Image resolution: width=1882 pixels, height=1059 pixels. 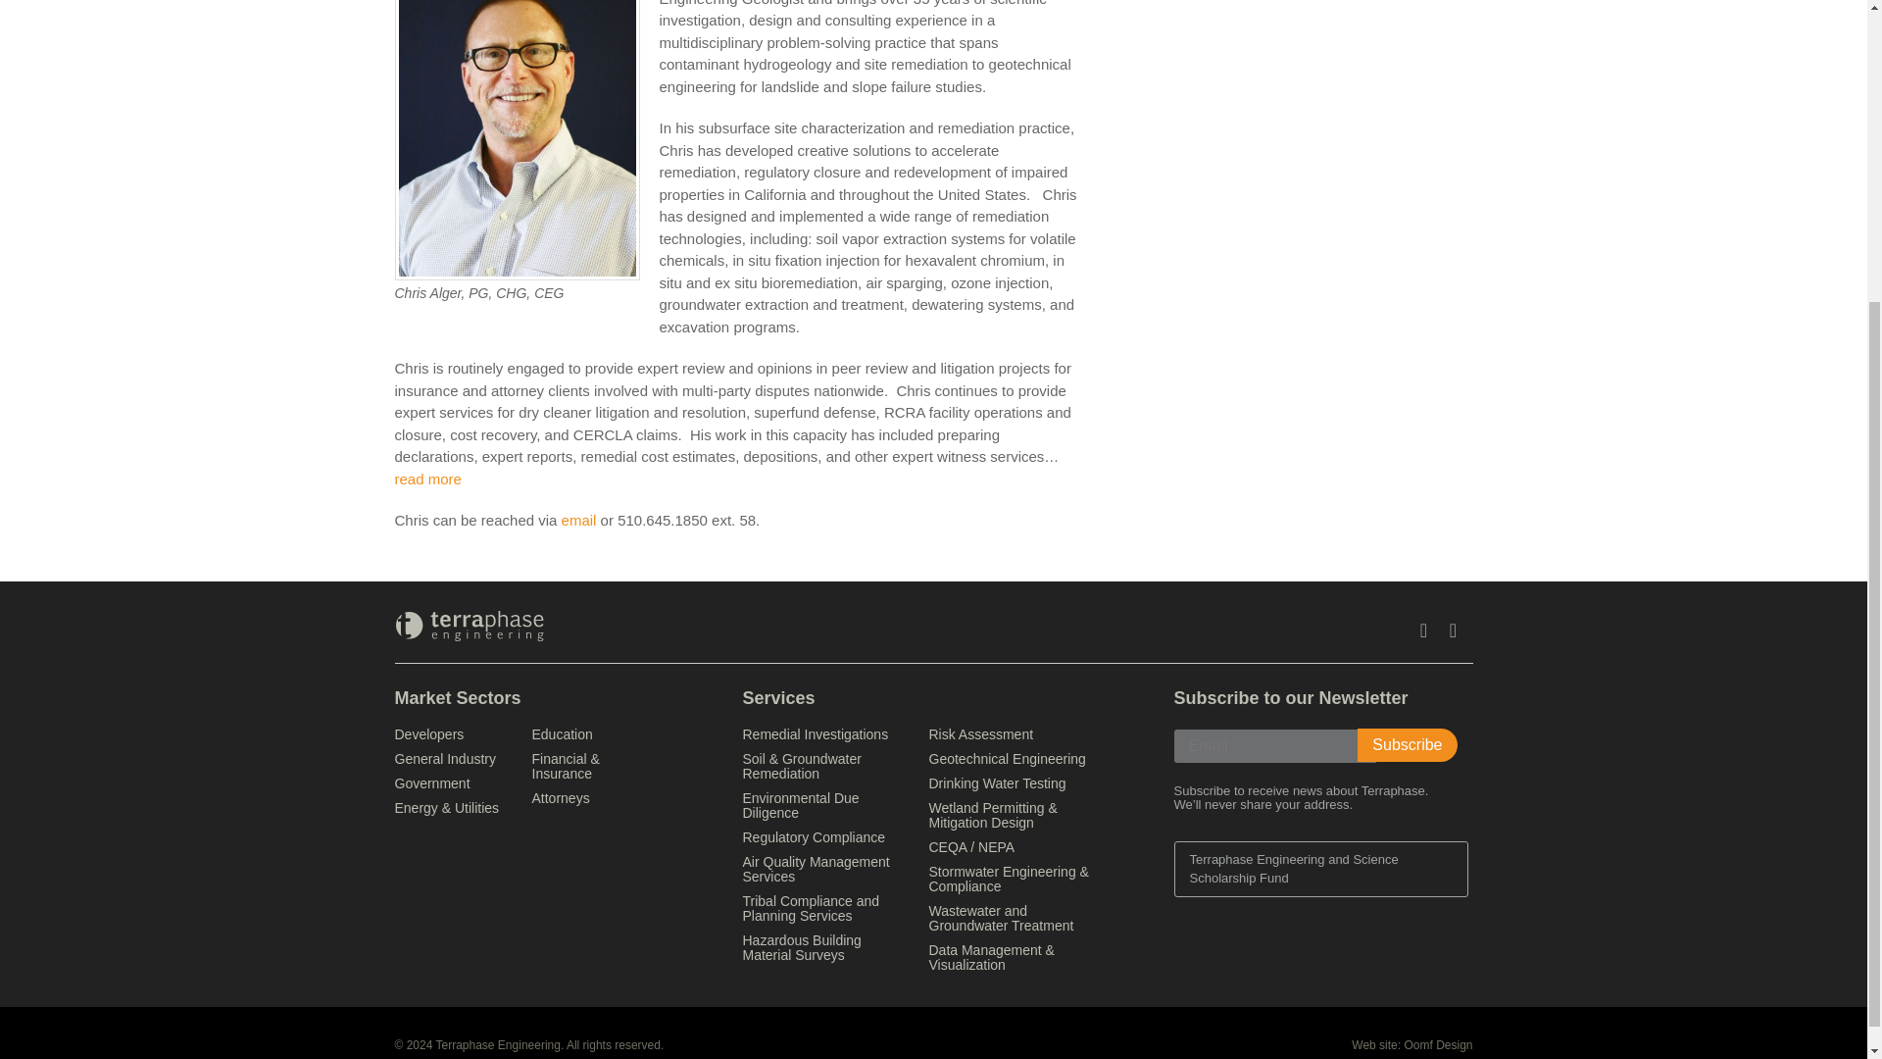 What do you see at coordinates (431, 782) in the screenshot?
I see `Government` at bounding box center [431, 782].